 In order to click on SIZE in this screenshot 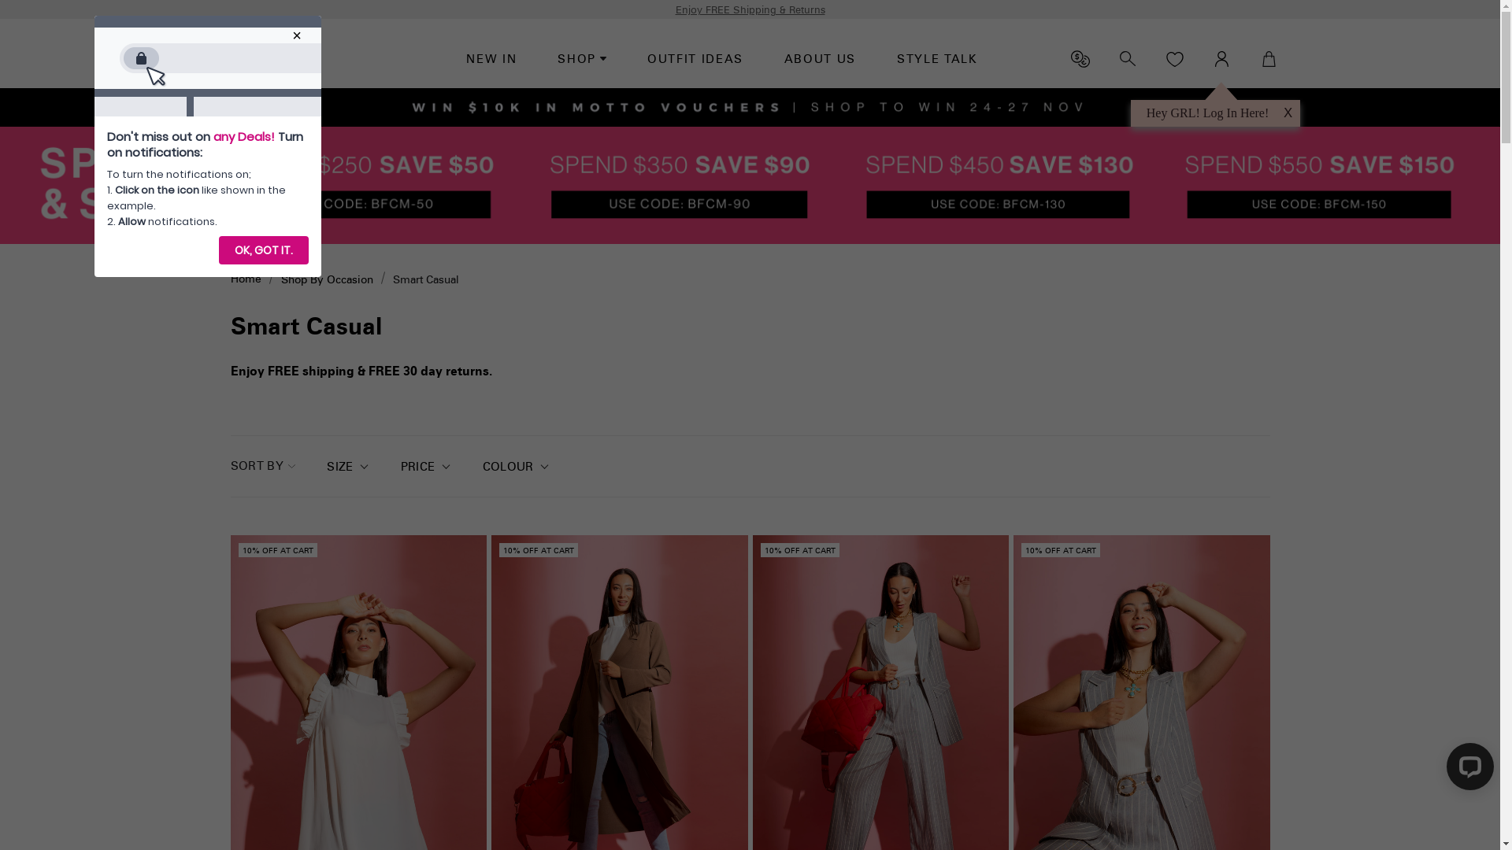, I will do `click(348, 468)`.